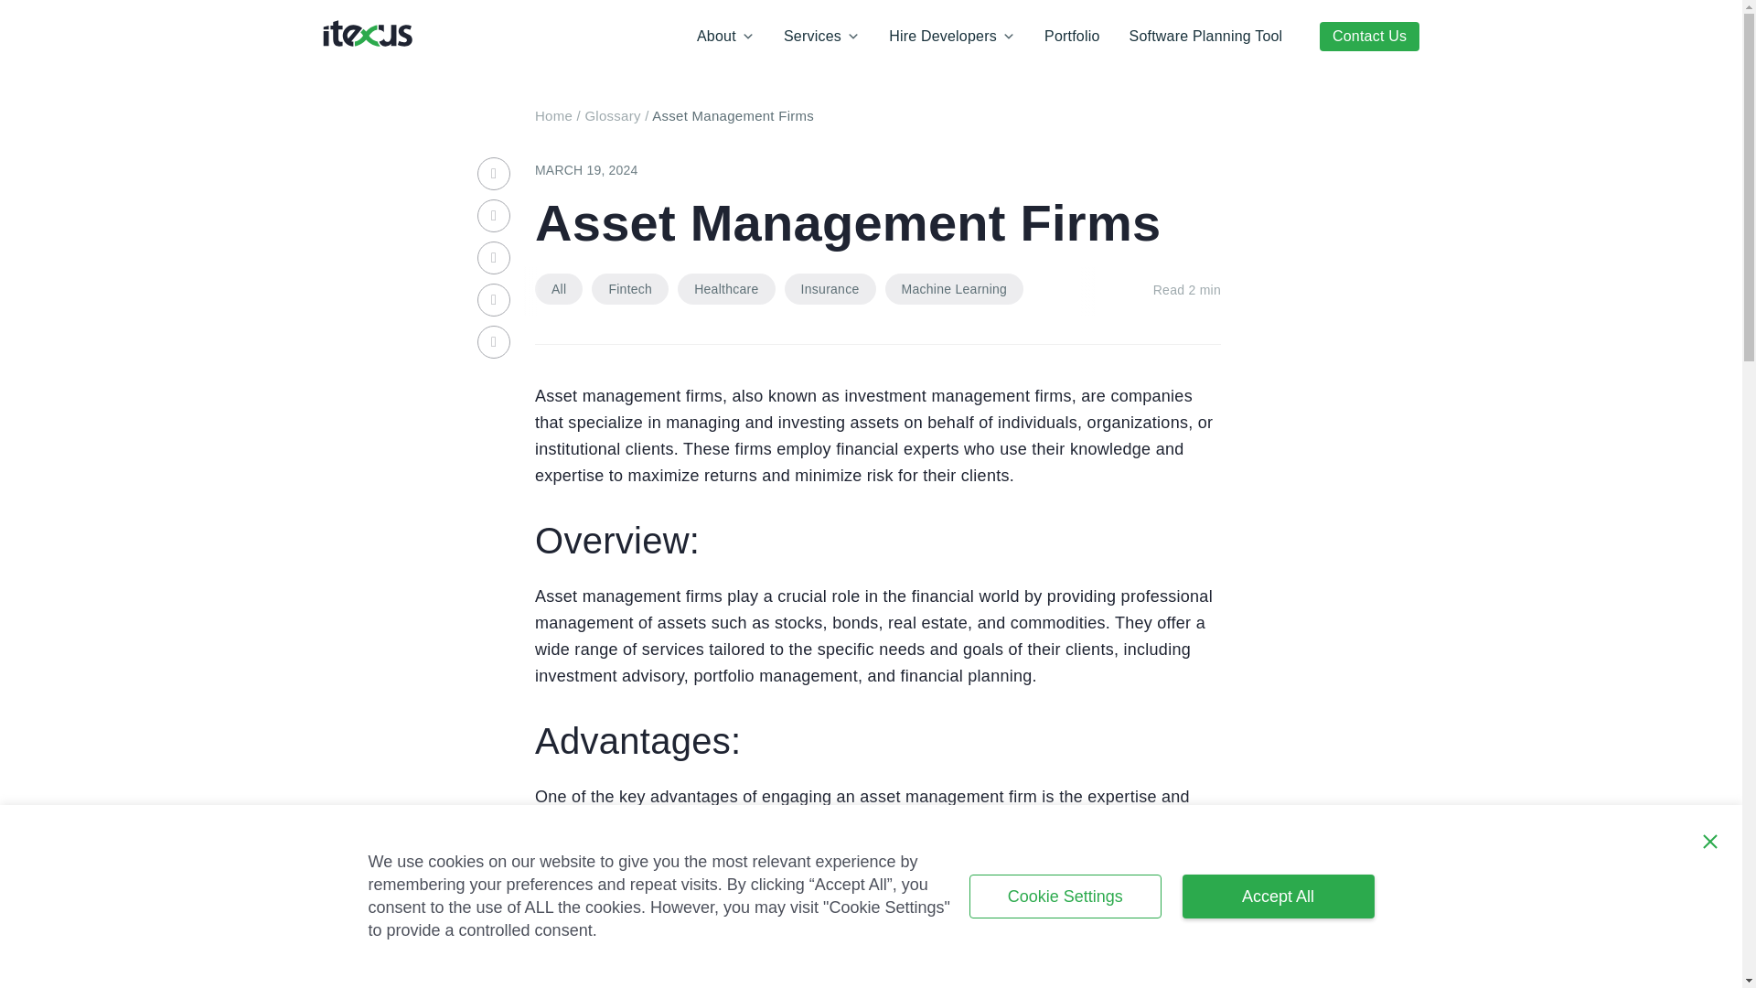 The width and height of the screenshot is (1756, 988). What do you see at coordinates (951, 37) in the screenshot?
I see `About` at bounding box center [951, 37].